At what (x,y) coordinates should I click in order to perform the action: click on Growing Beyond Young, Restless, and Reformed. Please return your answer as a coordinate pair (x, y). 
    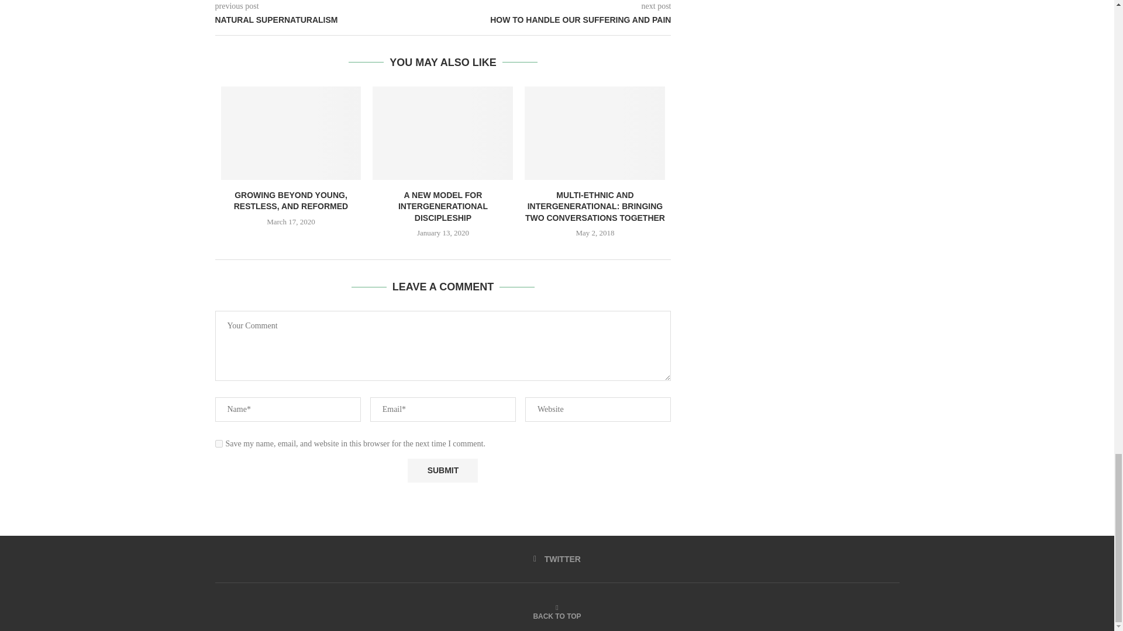
    Looking at the image, I should click on (291, 133).